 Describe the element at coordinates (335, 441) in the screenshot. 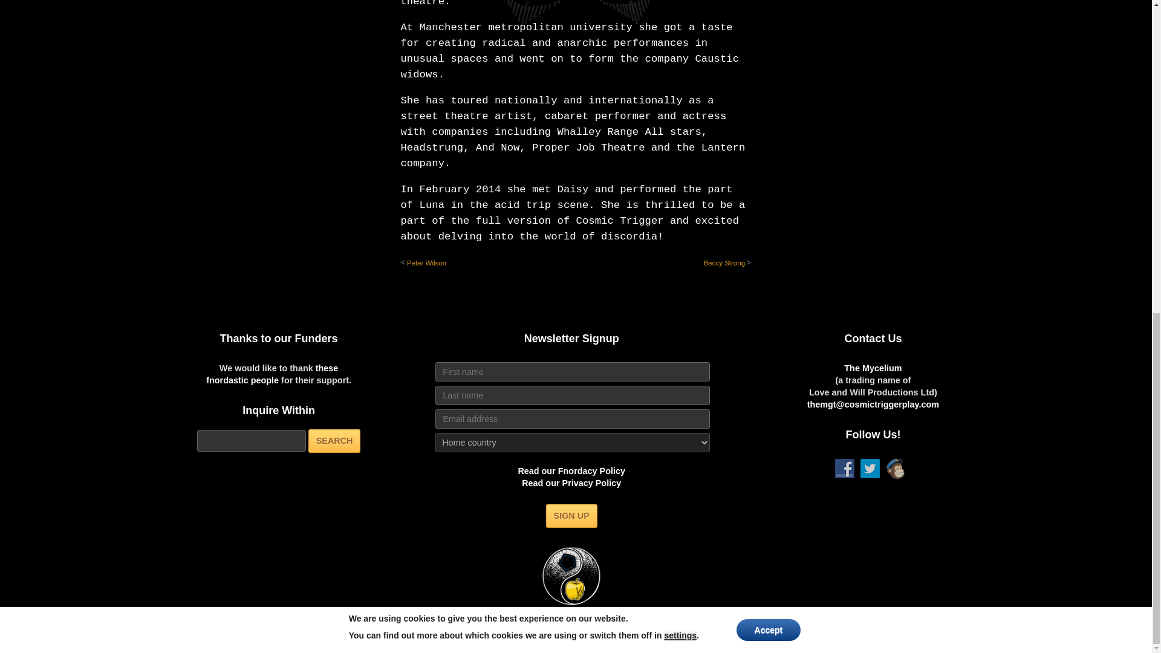

I see `Search` at that location.